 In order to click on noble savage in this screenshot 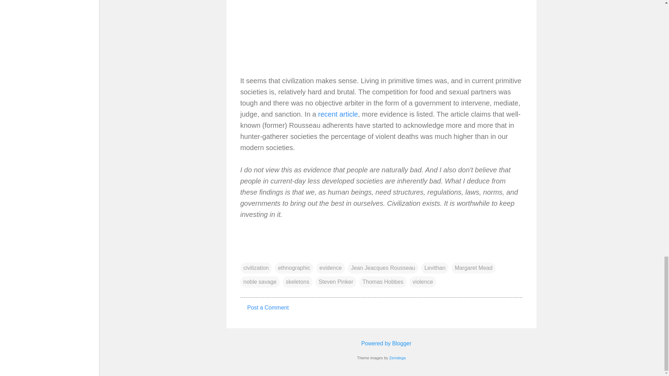, I will do `click(260, 282)`.